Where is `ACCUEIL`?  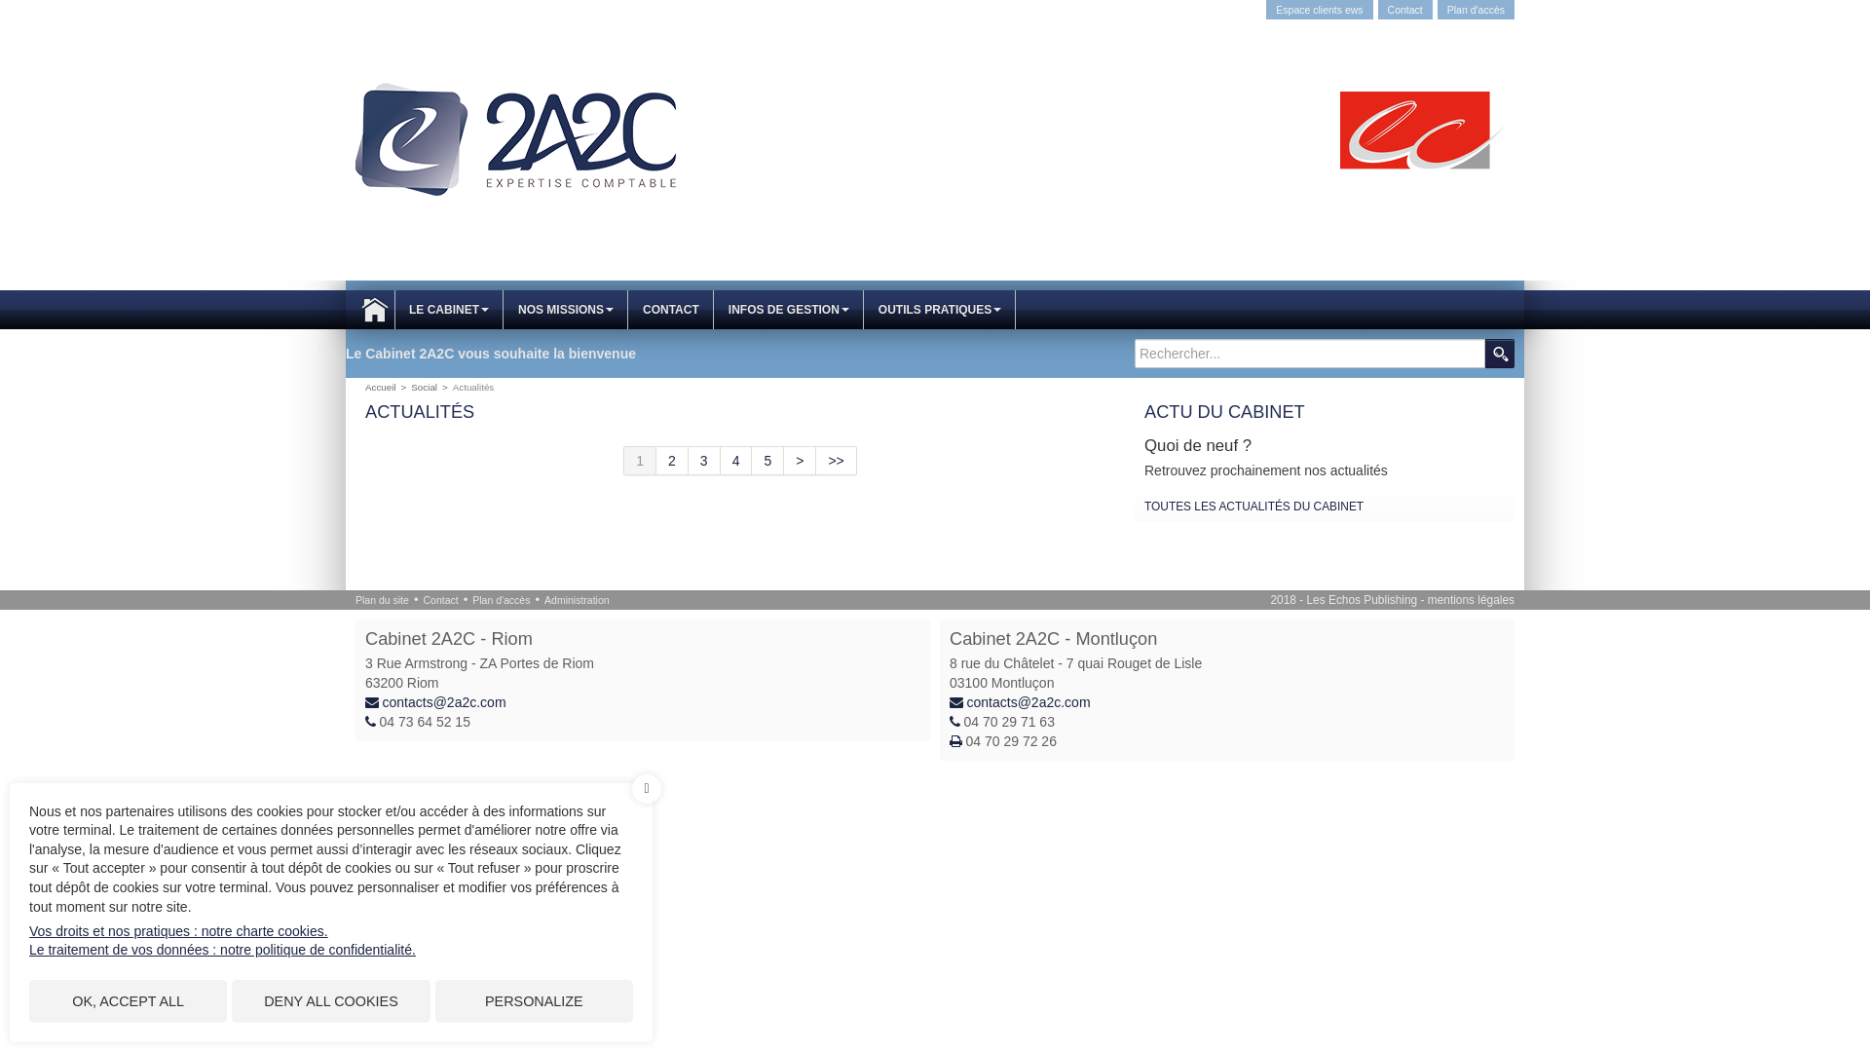 ACCUEIL is located at coordinates (375, 310).